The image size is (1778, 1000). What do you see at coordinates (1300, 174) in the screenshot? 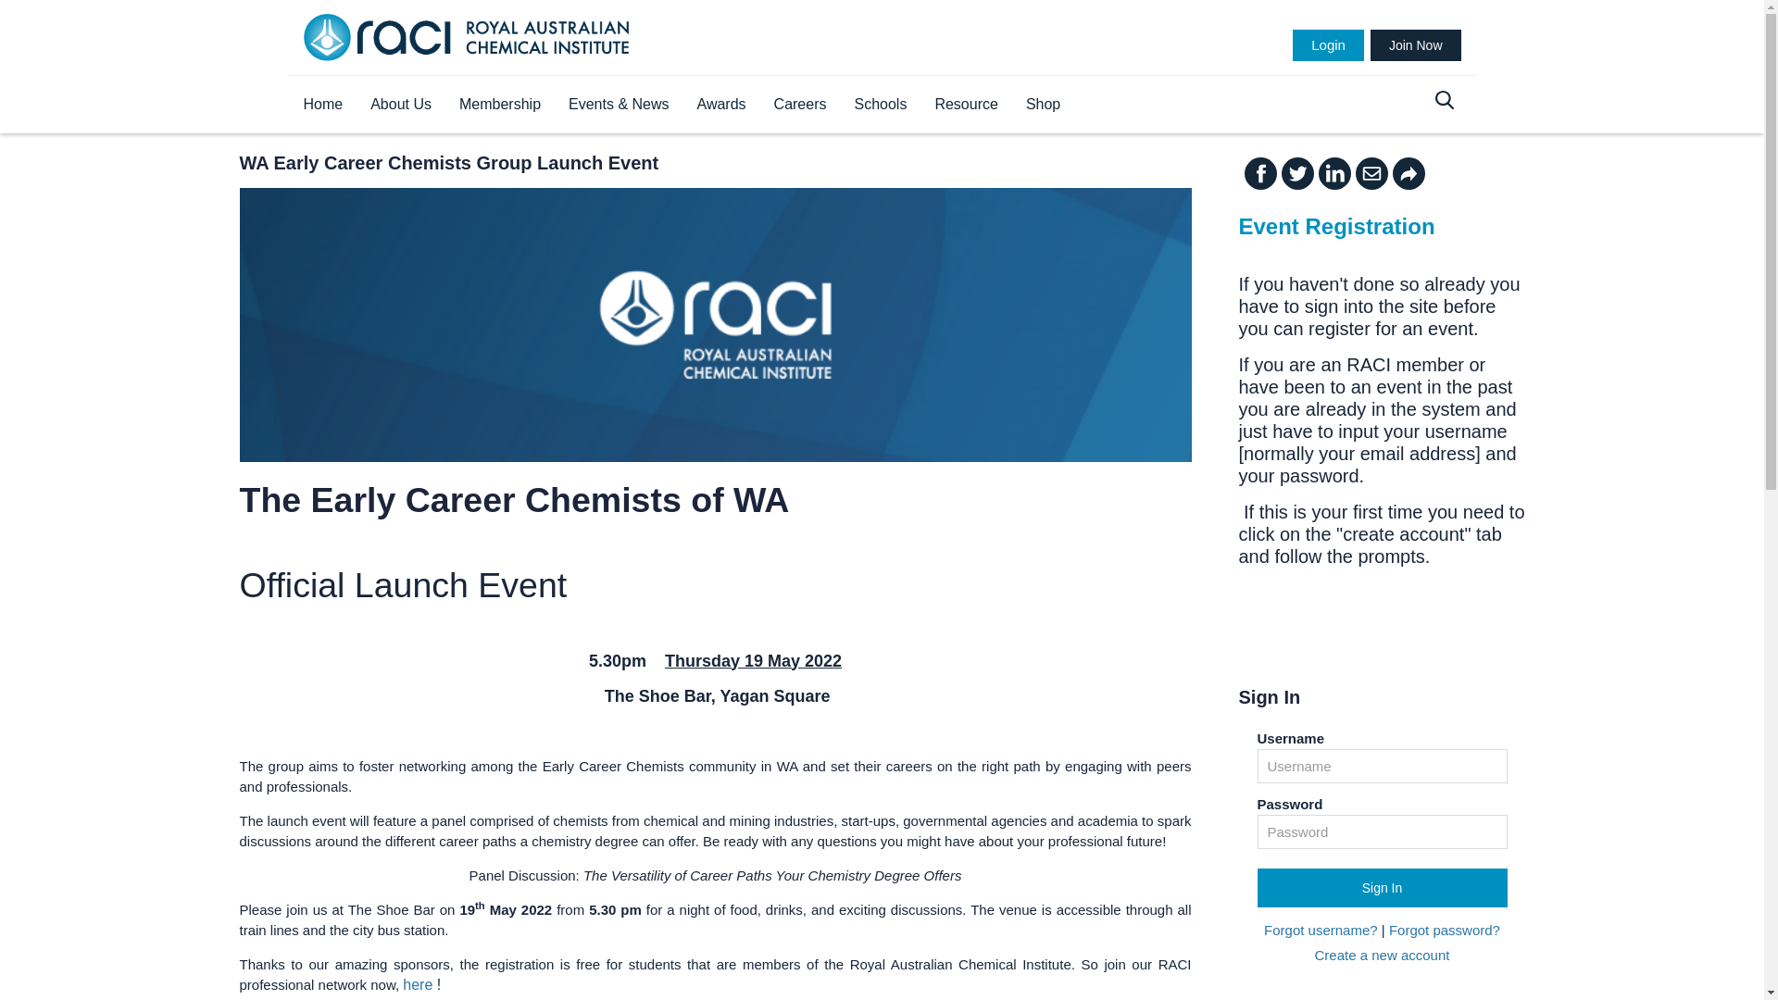
I see `Share on Twitter` at bounding box center [1300, 174].